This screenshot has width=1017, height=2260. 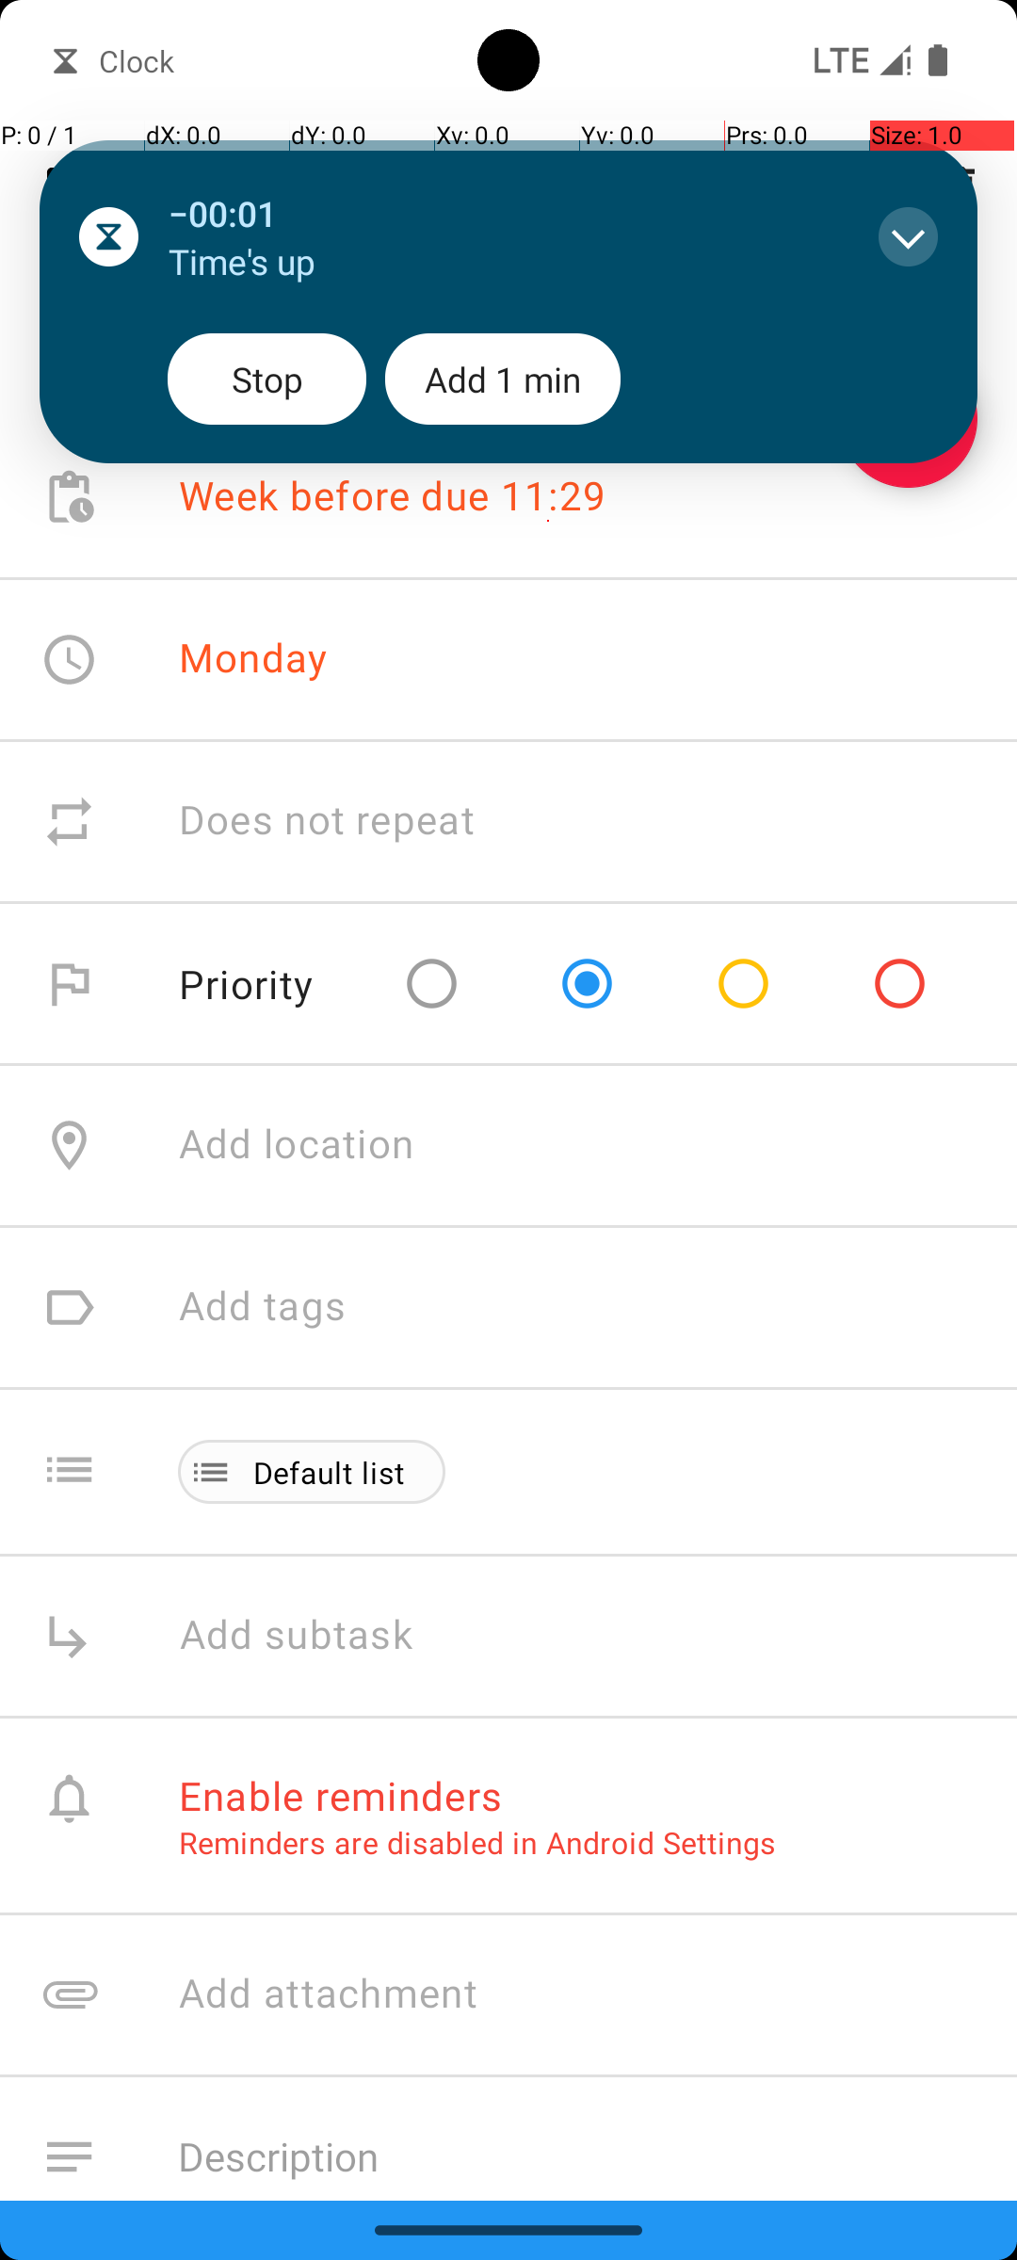 I want to click on Time's up, so click(x=504, y=262).